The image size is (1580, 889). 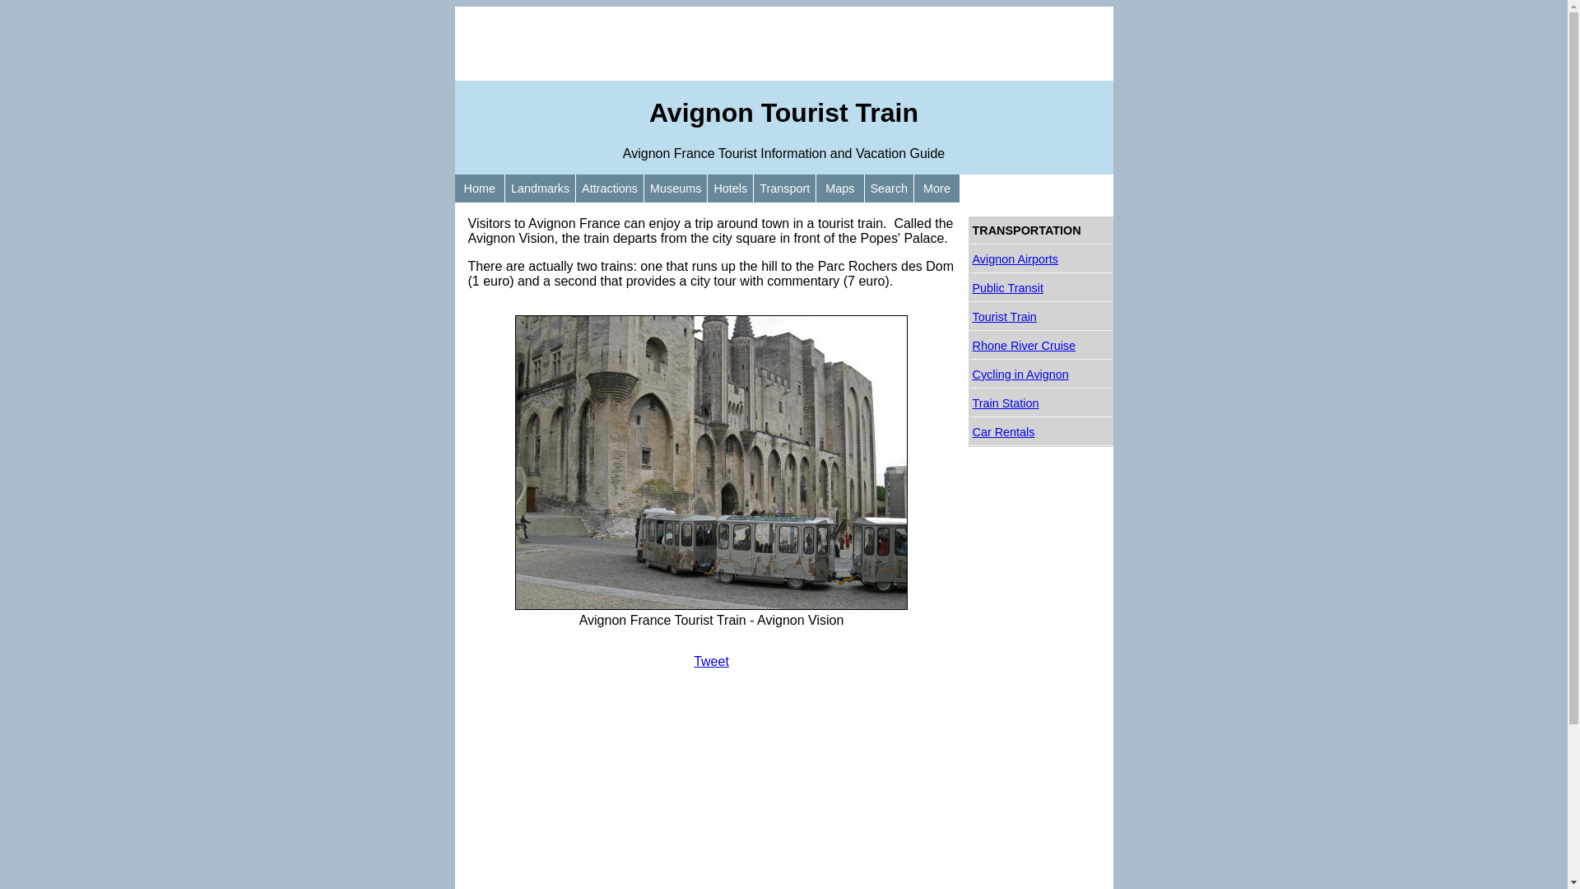 I want to click on Attractions, so click(x=610, y=189).